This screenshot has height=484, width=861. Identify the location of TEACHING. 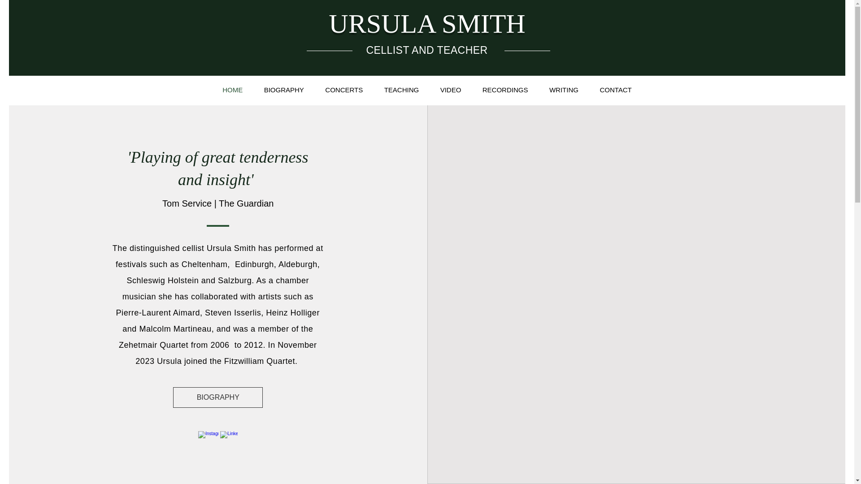
(402, 90).